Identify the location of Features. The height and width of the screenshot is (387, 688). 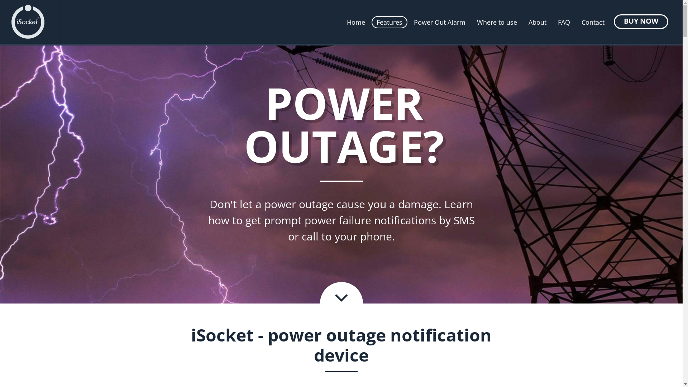
(390, 22).